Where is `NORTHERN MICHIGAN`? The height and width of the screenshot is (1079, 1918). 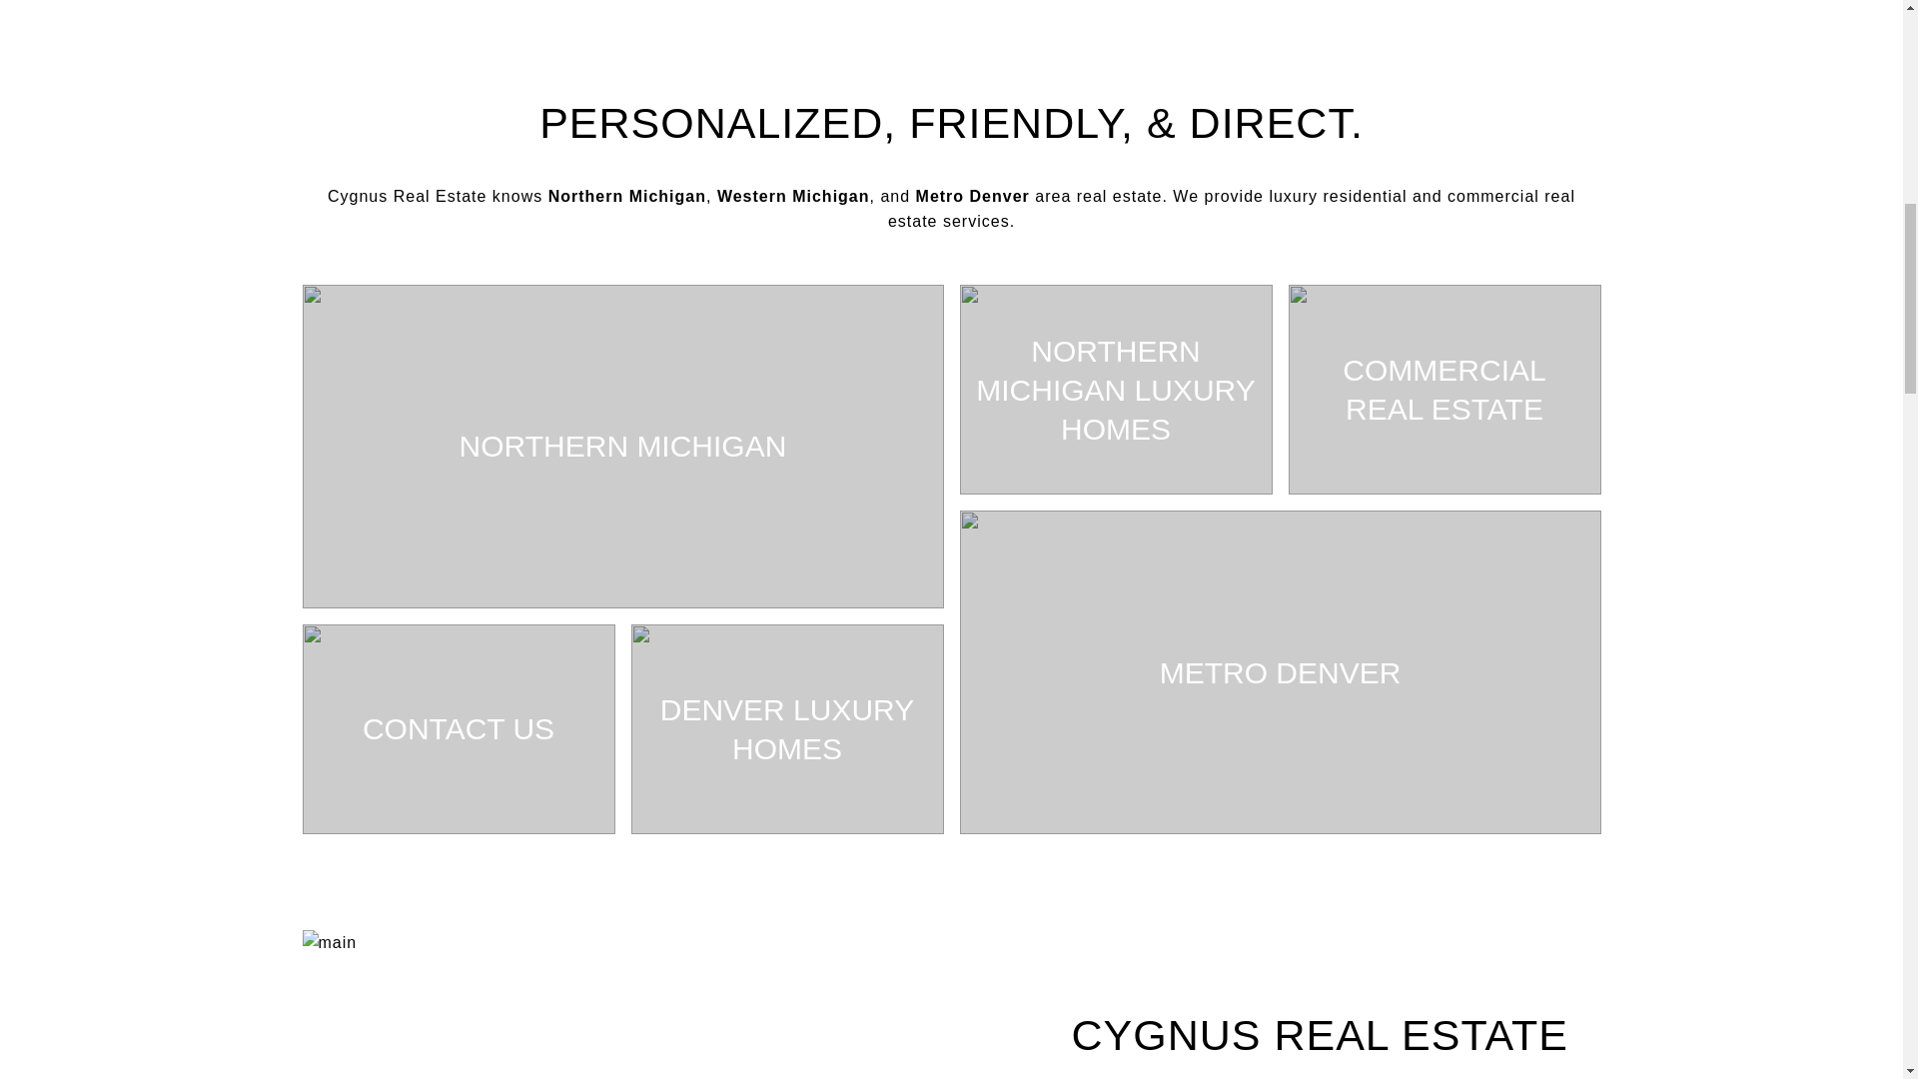 NORTHERN MICHIGAN is located at coordinates (621, 447).